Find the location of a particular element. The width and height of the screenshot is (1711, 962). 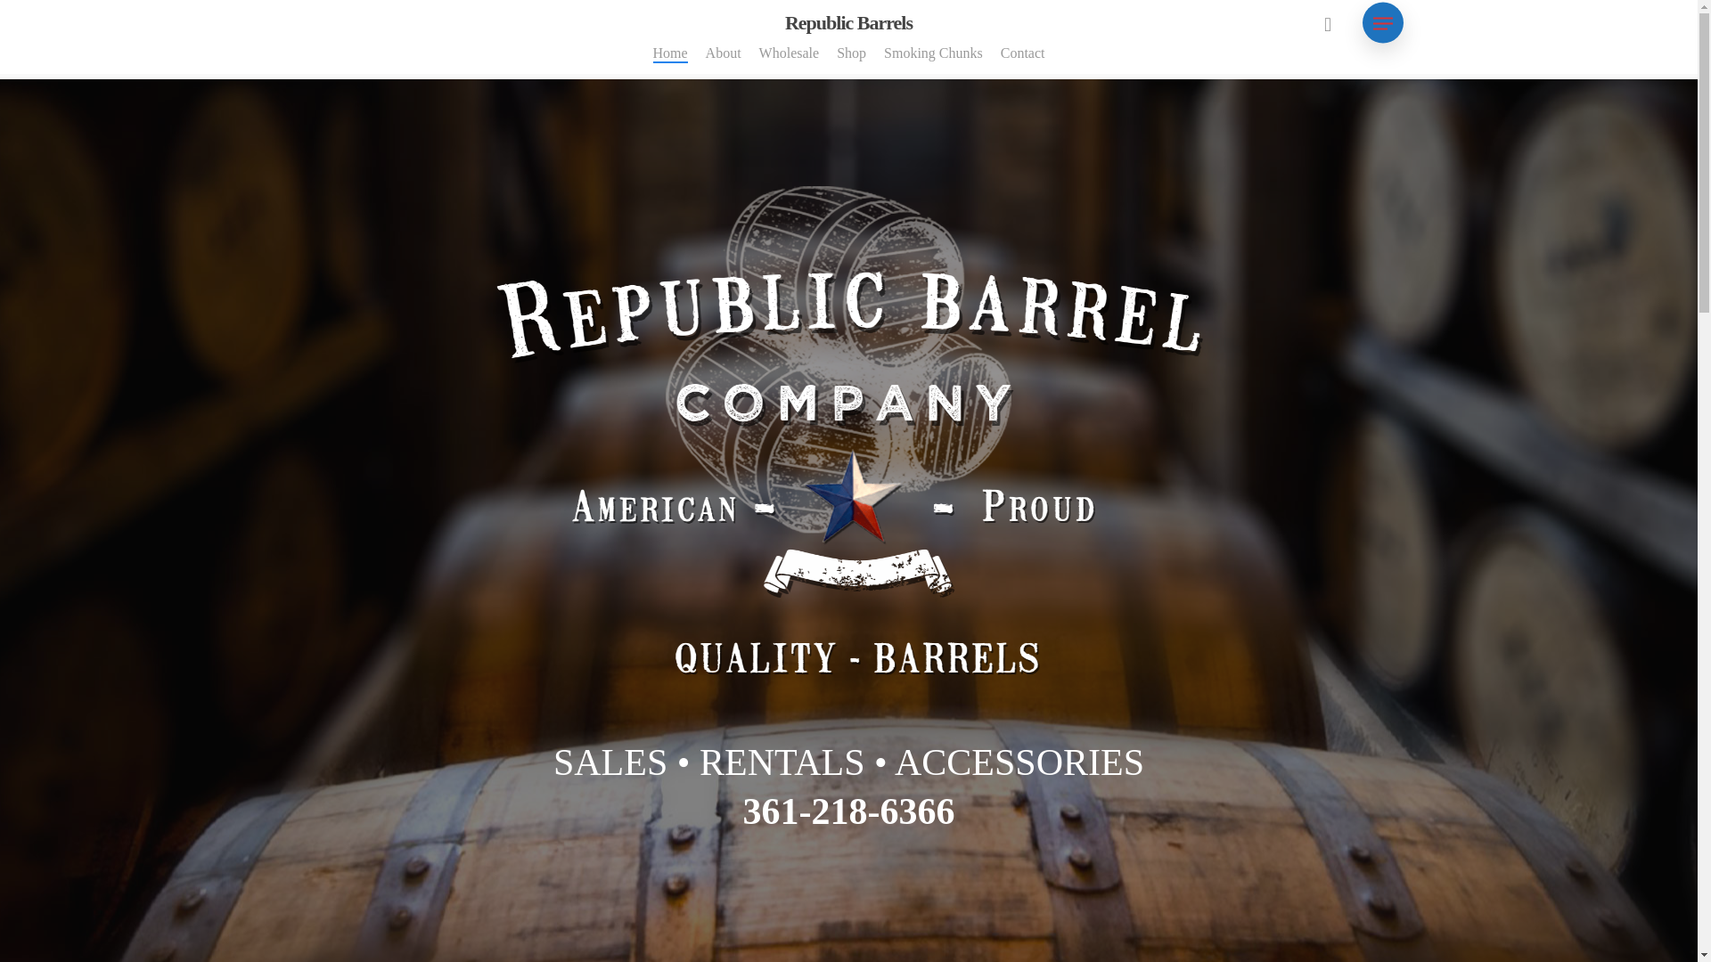

Smoking Chunks is located at coordinates (933, 60).